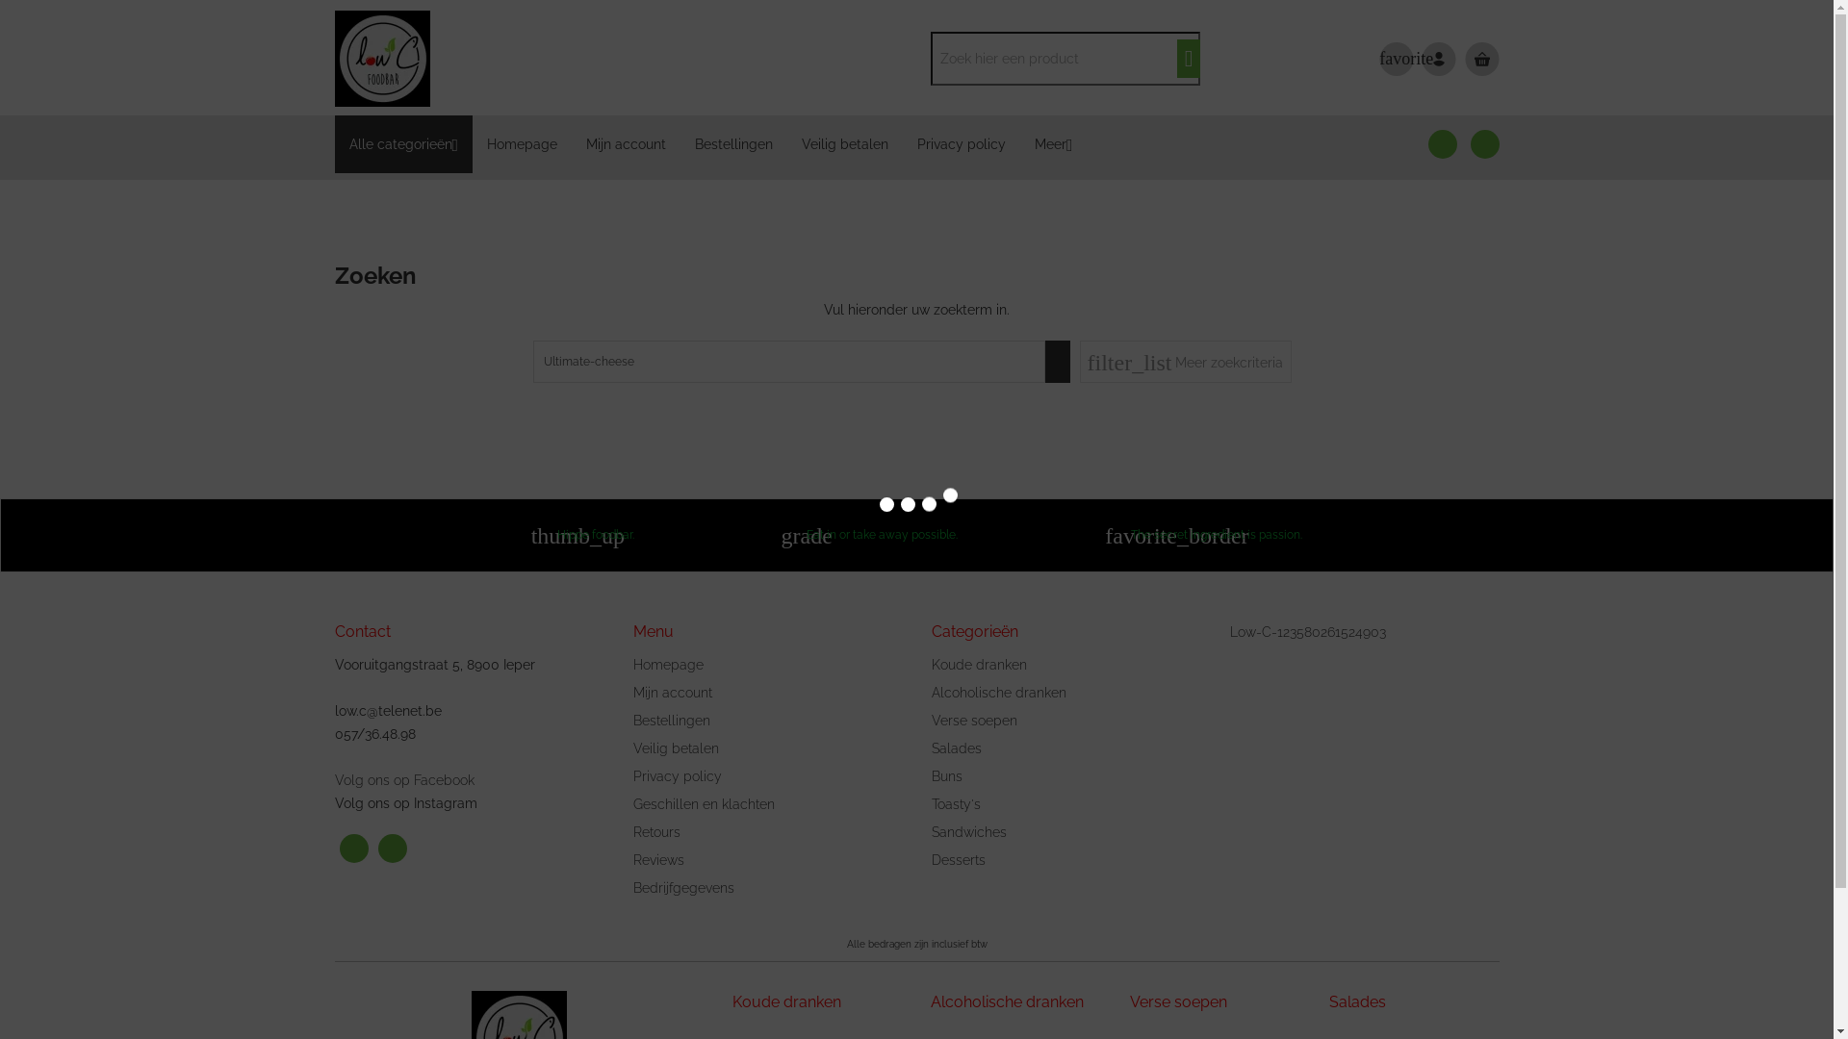 This screenshot has width=1848, height=1039. What do you see at coordinates (962, 144) in the screenshot?
I see `Privacy policy` at bounding box center [962, 144].